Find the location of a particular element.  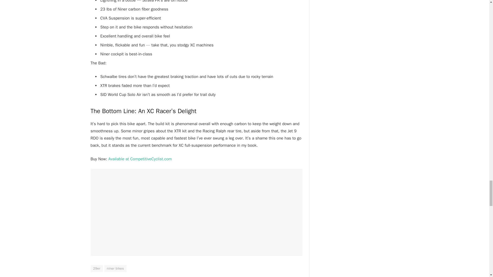

Available at CompetitiveCyclist.com is located at coordinates (140, 159).